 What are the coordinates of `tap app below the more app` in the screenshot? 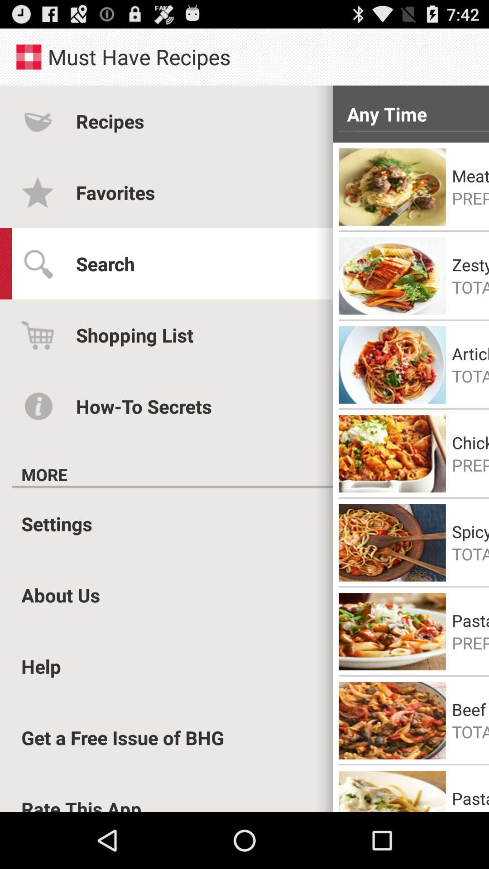 It's located at (172, 487).